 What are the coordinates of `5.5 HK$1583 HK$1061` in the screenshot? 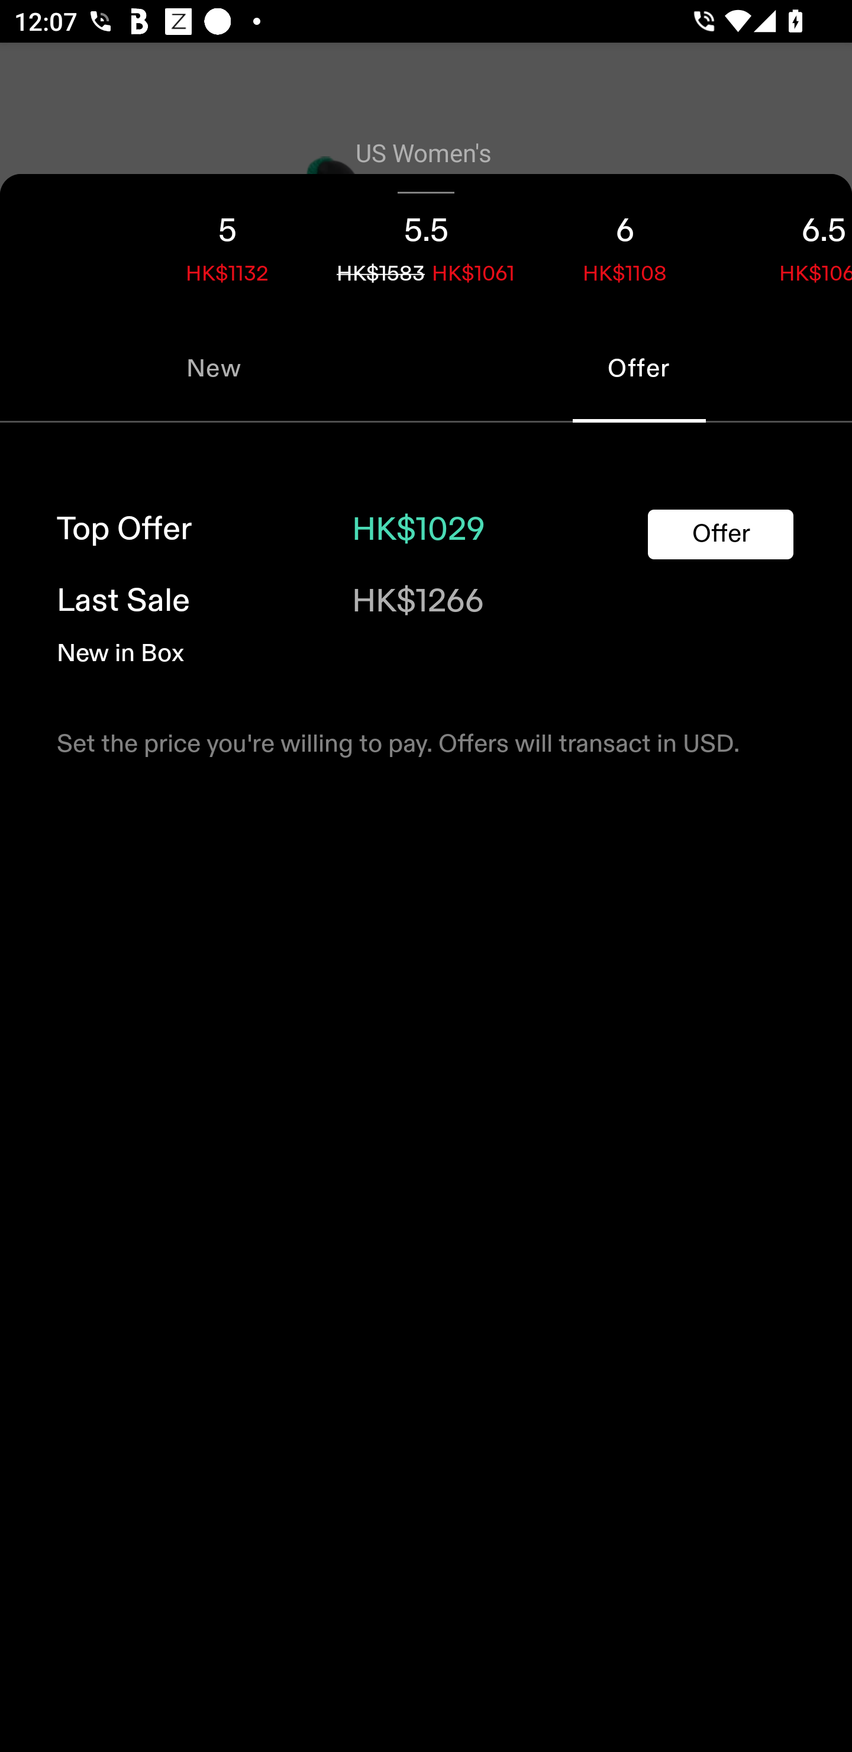 It's located at (426, 244).